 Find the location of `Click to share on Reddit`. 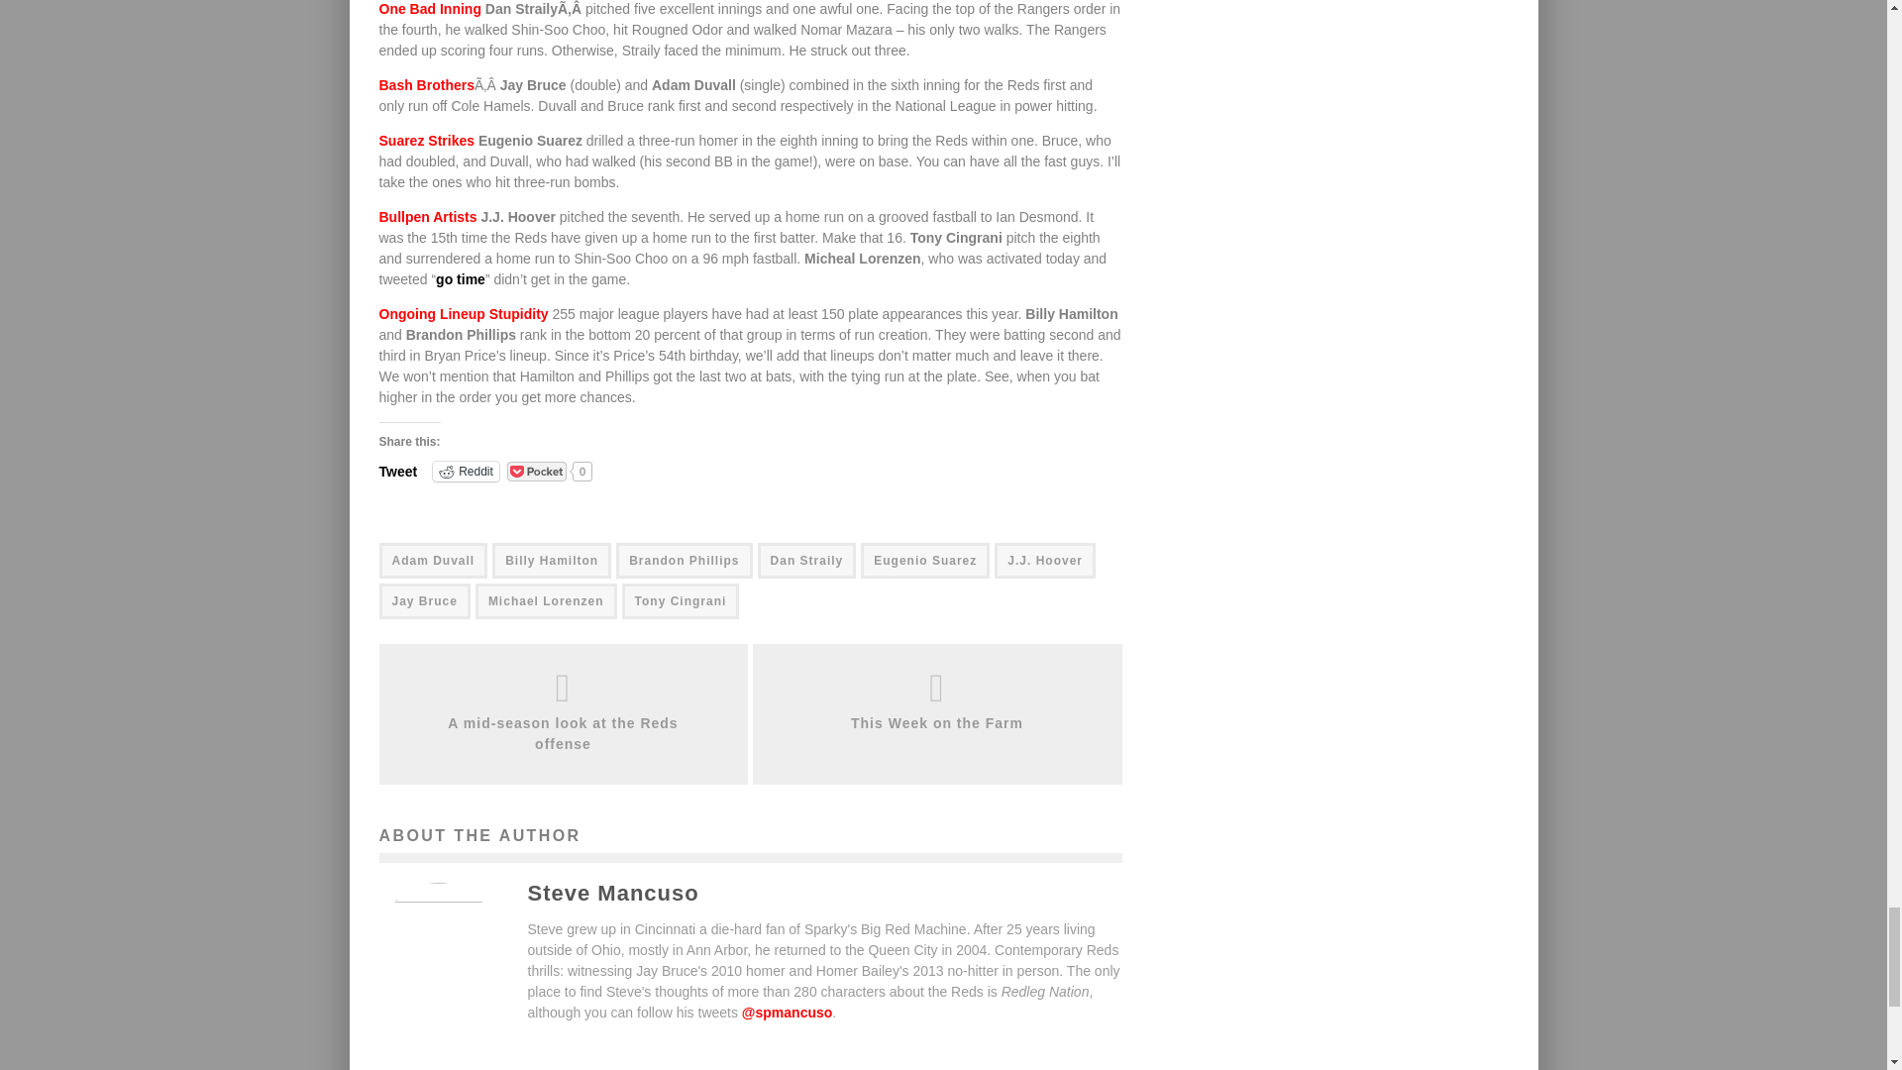

Click to share on Reddit is located at coordinates (466, 472).